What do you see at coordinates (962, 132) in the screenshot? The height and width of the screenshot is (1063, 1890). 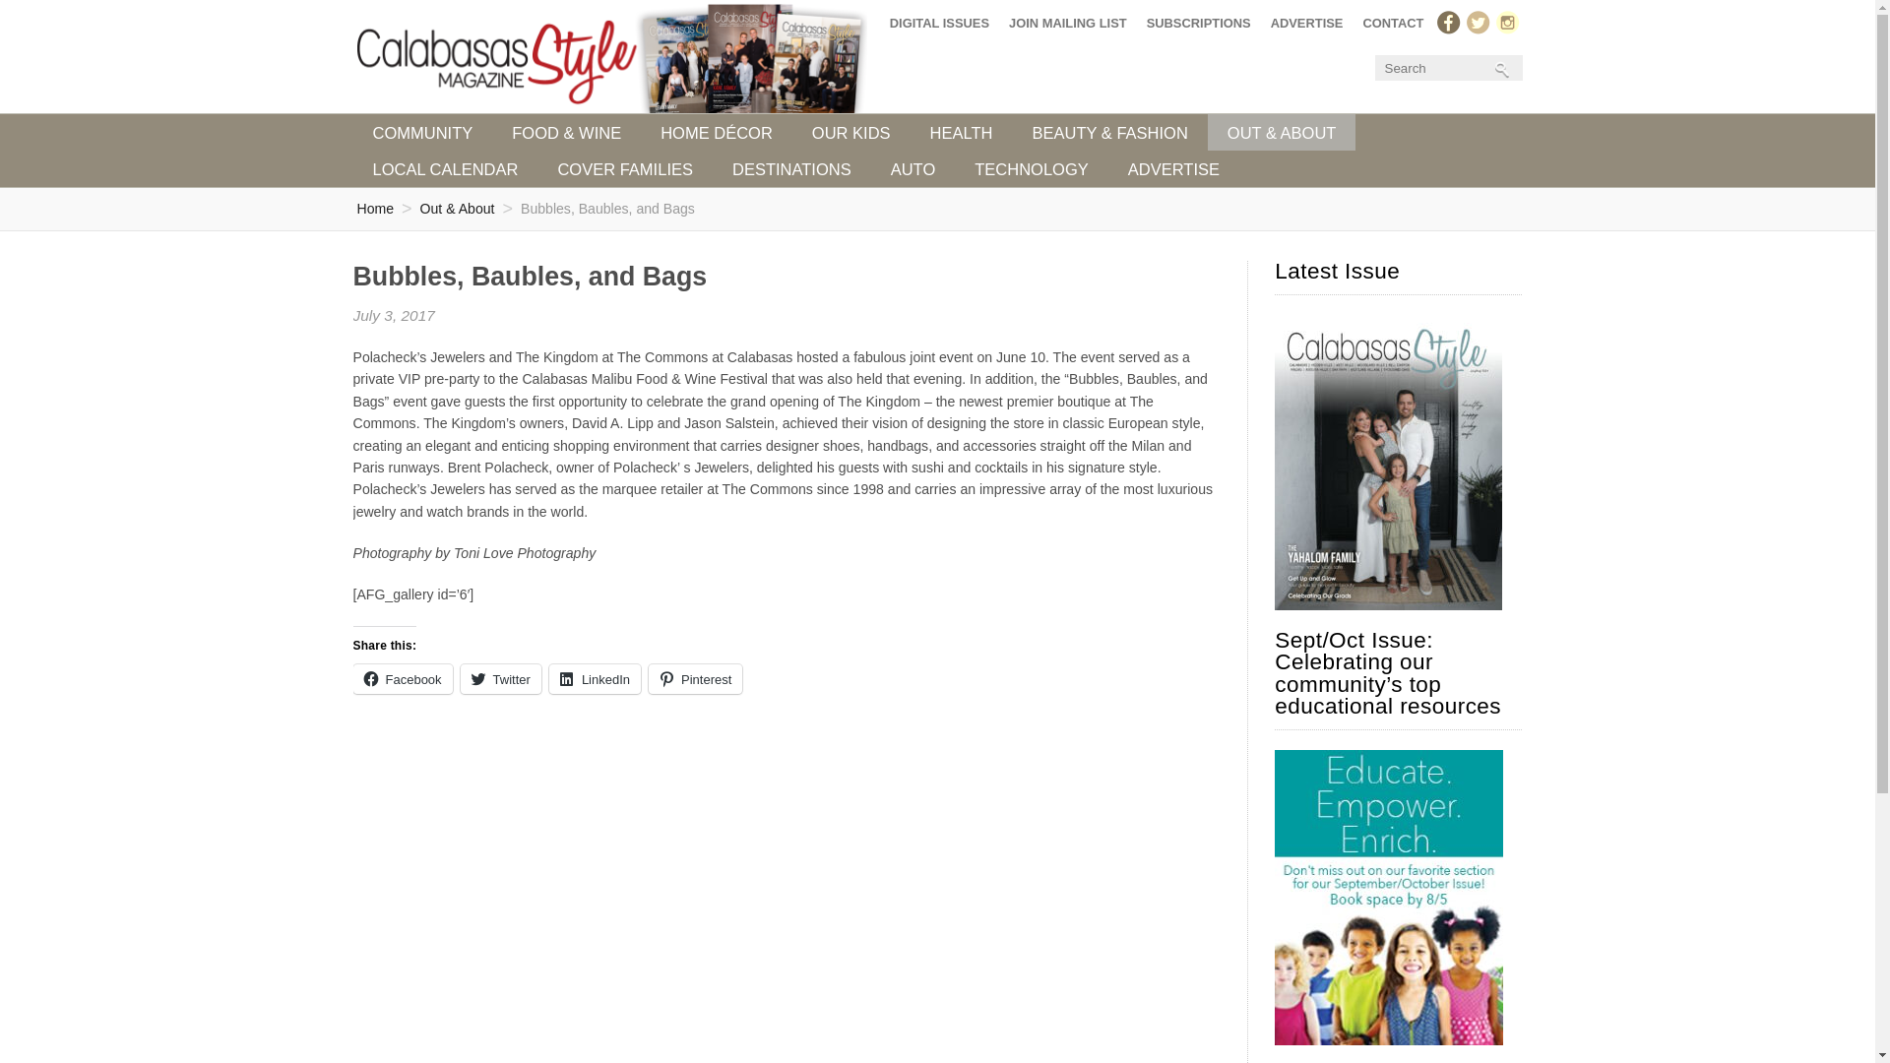 I see `HEALTH` at bounding box center [962, 132].